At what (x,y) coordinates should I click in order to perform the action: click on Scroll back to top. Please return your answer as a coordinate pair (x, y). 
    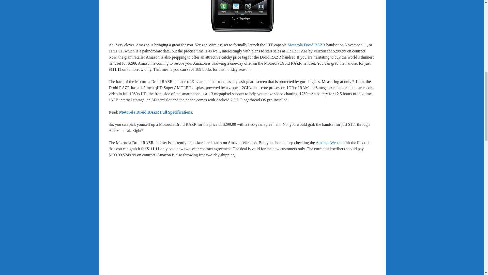
    Looking at the image, I should click on (471, 242).